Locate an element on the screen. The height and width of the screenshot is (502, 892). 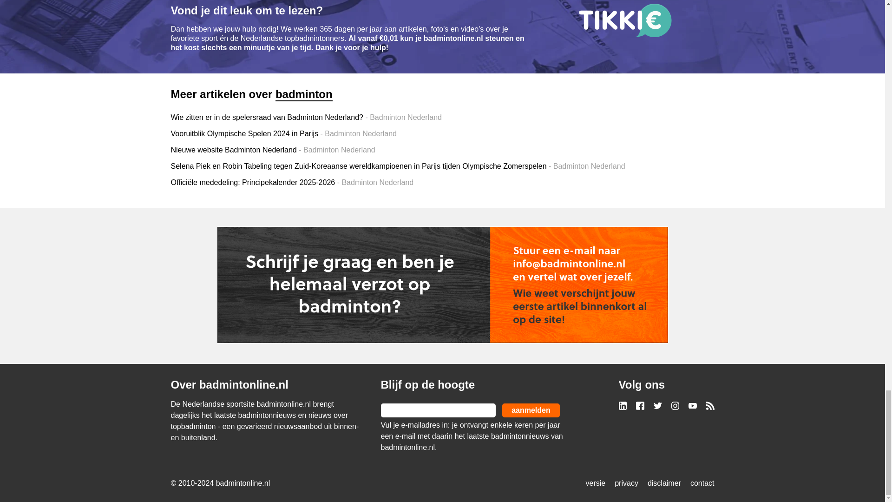
aanmelden is located at coordinates (531, 410).